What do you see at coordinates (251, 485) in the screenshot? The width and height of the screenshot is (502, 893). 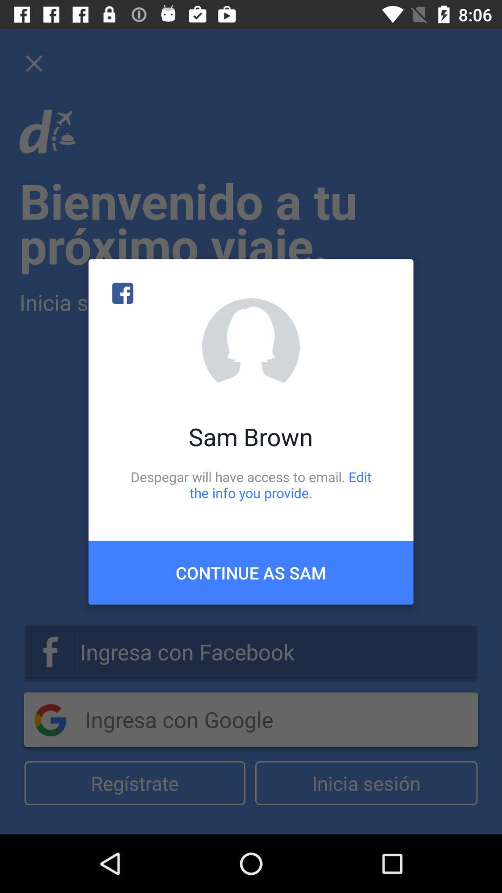 I see `turn on item below the sam brown` at bounding box center [251, 485].